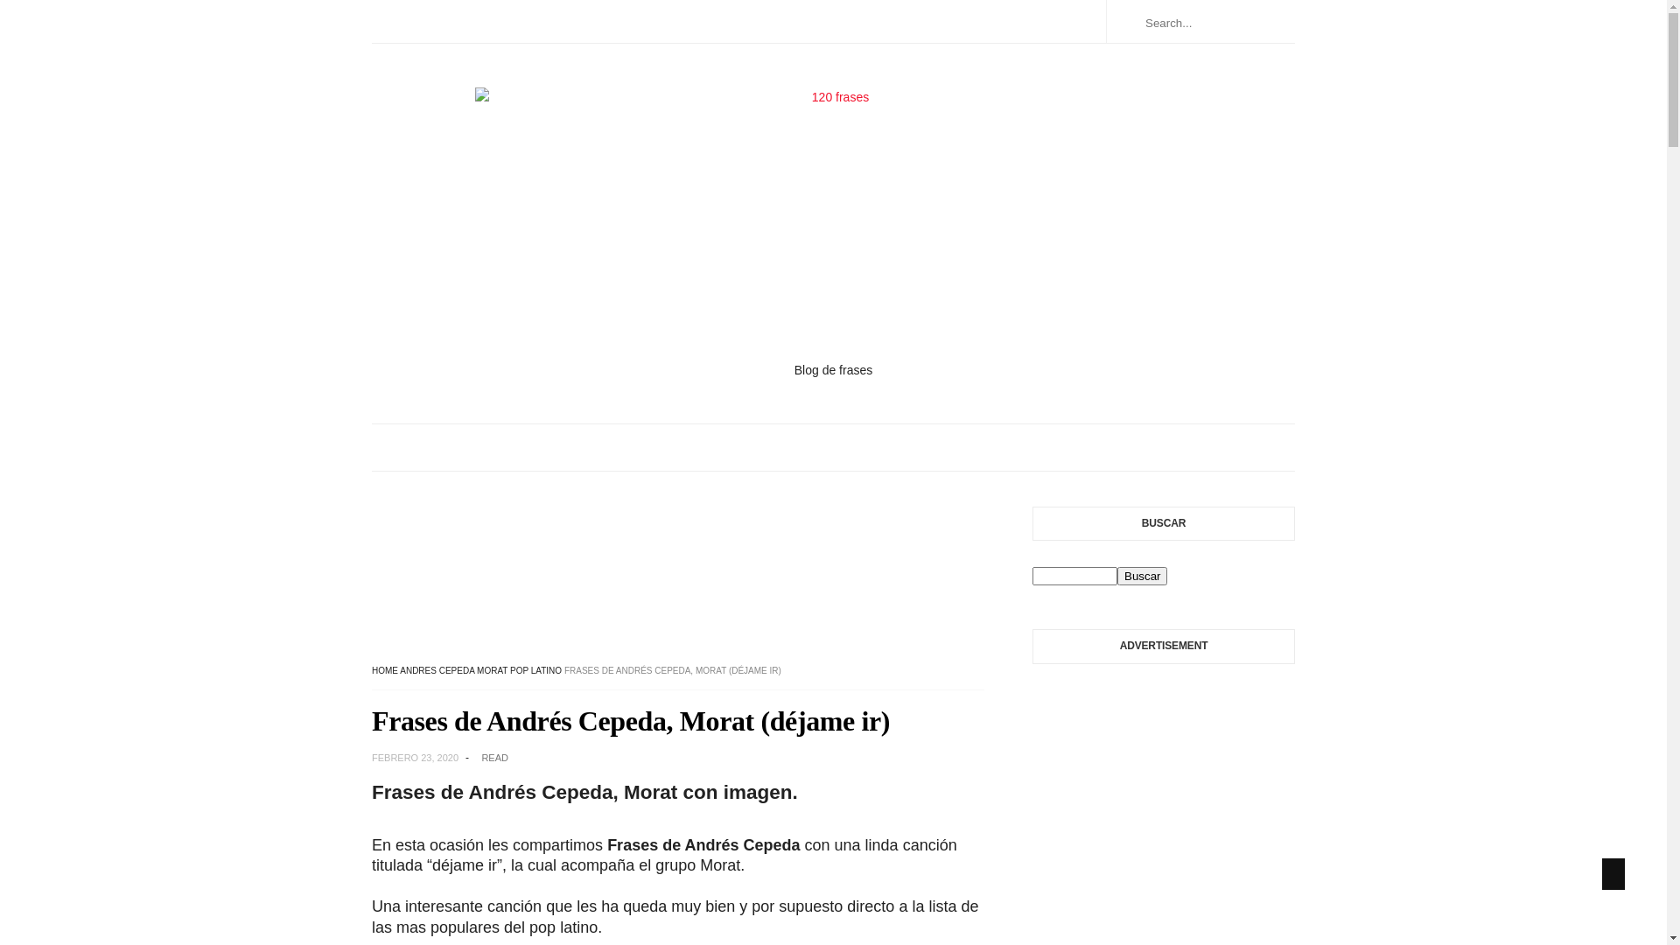 The height and width of the screenshot is (945, 1680). Describe the element at coordinates (535, 670) in the screenshot. I see `POP LATINO` at that location.